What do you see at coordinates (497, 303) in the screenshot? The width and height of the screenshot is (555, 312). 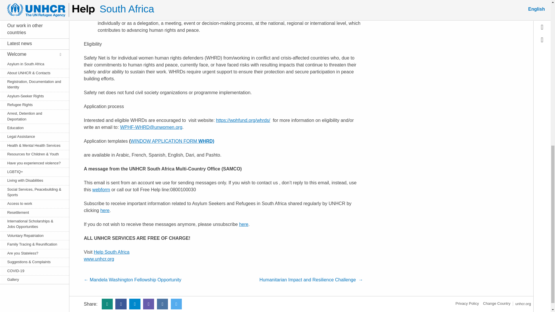 I see `help.unhcr.org` at bounding box center [497, 303].